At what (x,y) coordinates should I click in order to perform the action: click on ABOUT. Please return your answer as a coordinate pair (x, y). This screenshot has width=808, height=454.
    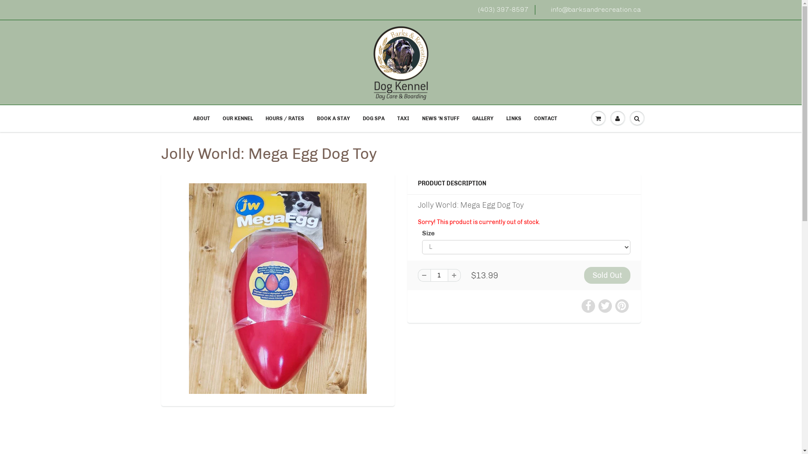
    Looking at the image, I should click on (202, 119).